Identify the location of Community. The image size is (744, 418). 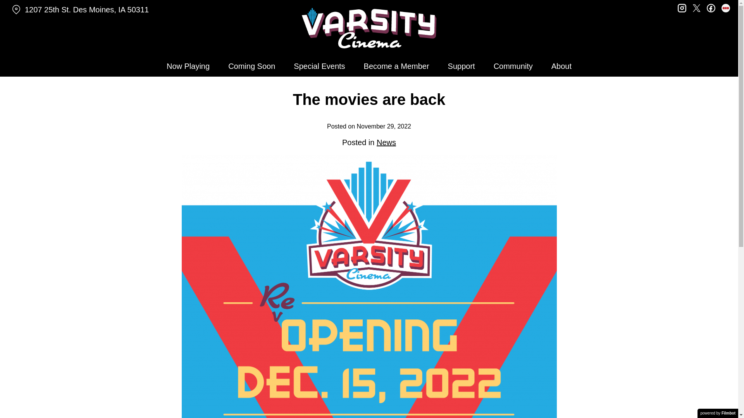
(513, 66).